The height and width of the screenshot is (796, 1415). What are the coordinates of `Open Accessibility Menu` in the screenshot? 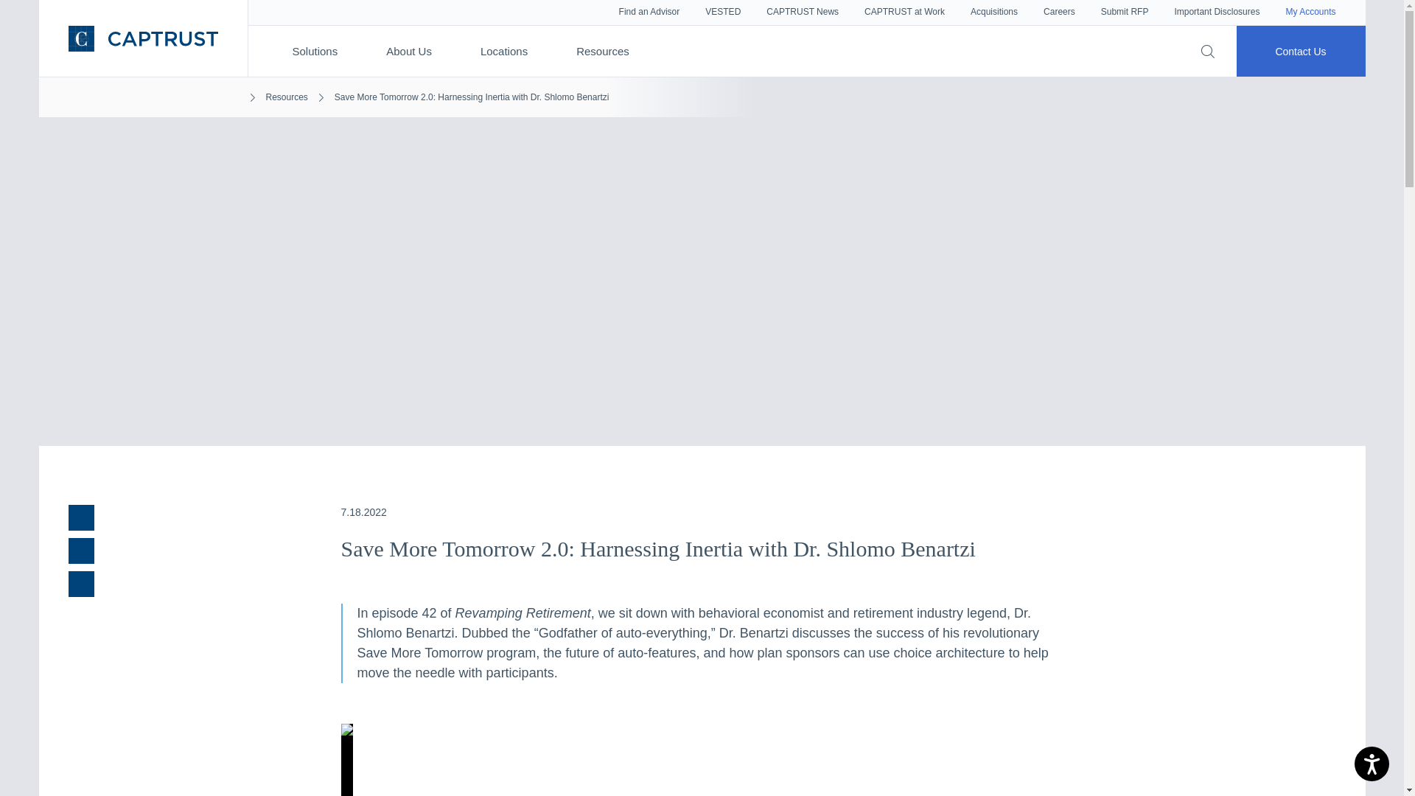 It's located at (1372, 764).